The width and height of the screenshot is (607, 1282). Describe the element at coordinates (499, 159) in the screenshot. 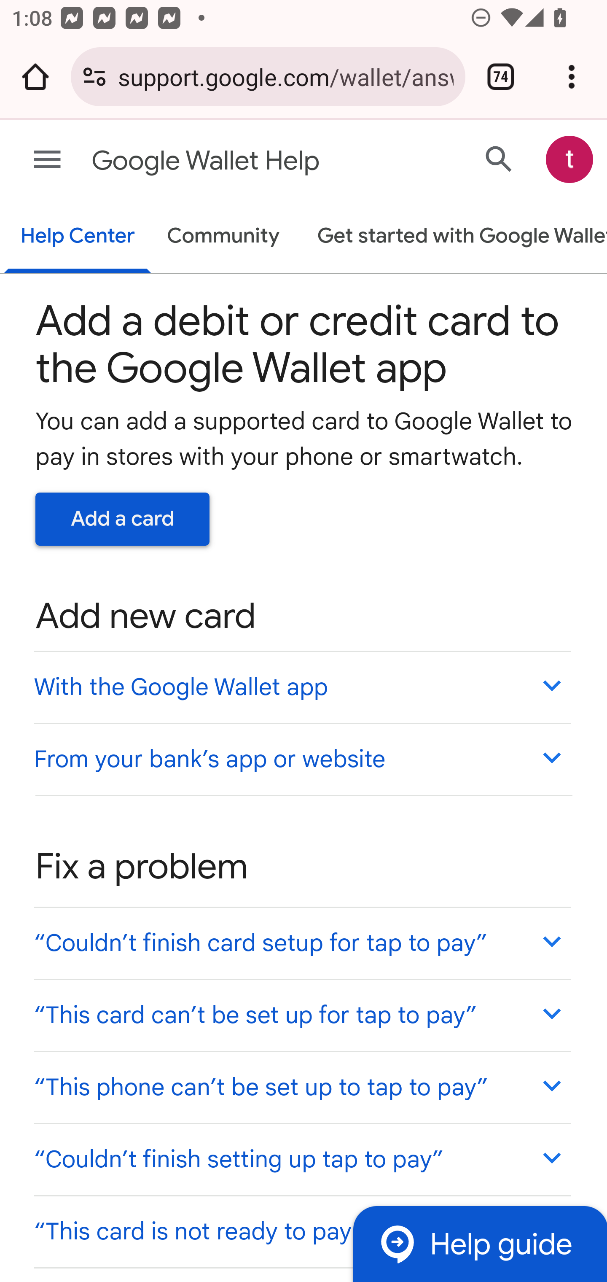

I see `Search Help Center` at that location.